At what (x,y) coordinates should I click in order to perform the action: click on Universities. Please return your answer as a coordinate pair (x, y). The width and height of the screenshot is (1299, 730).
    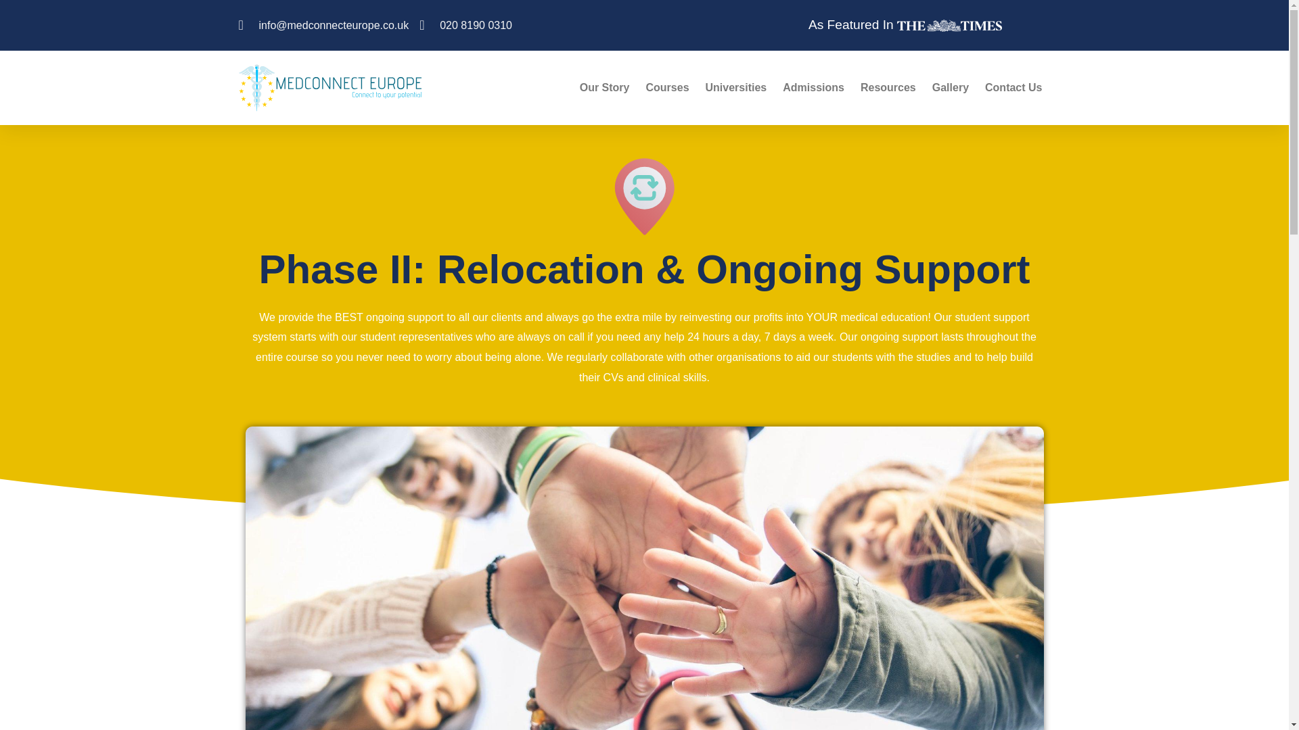
    Looking at the image, I should click on (736, 88).